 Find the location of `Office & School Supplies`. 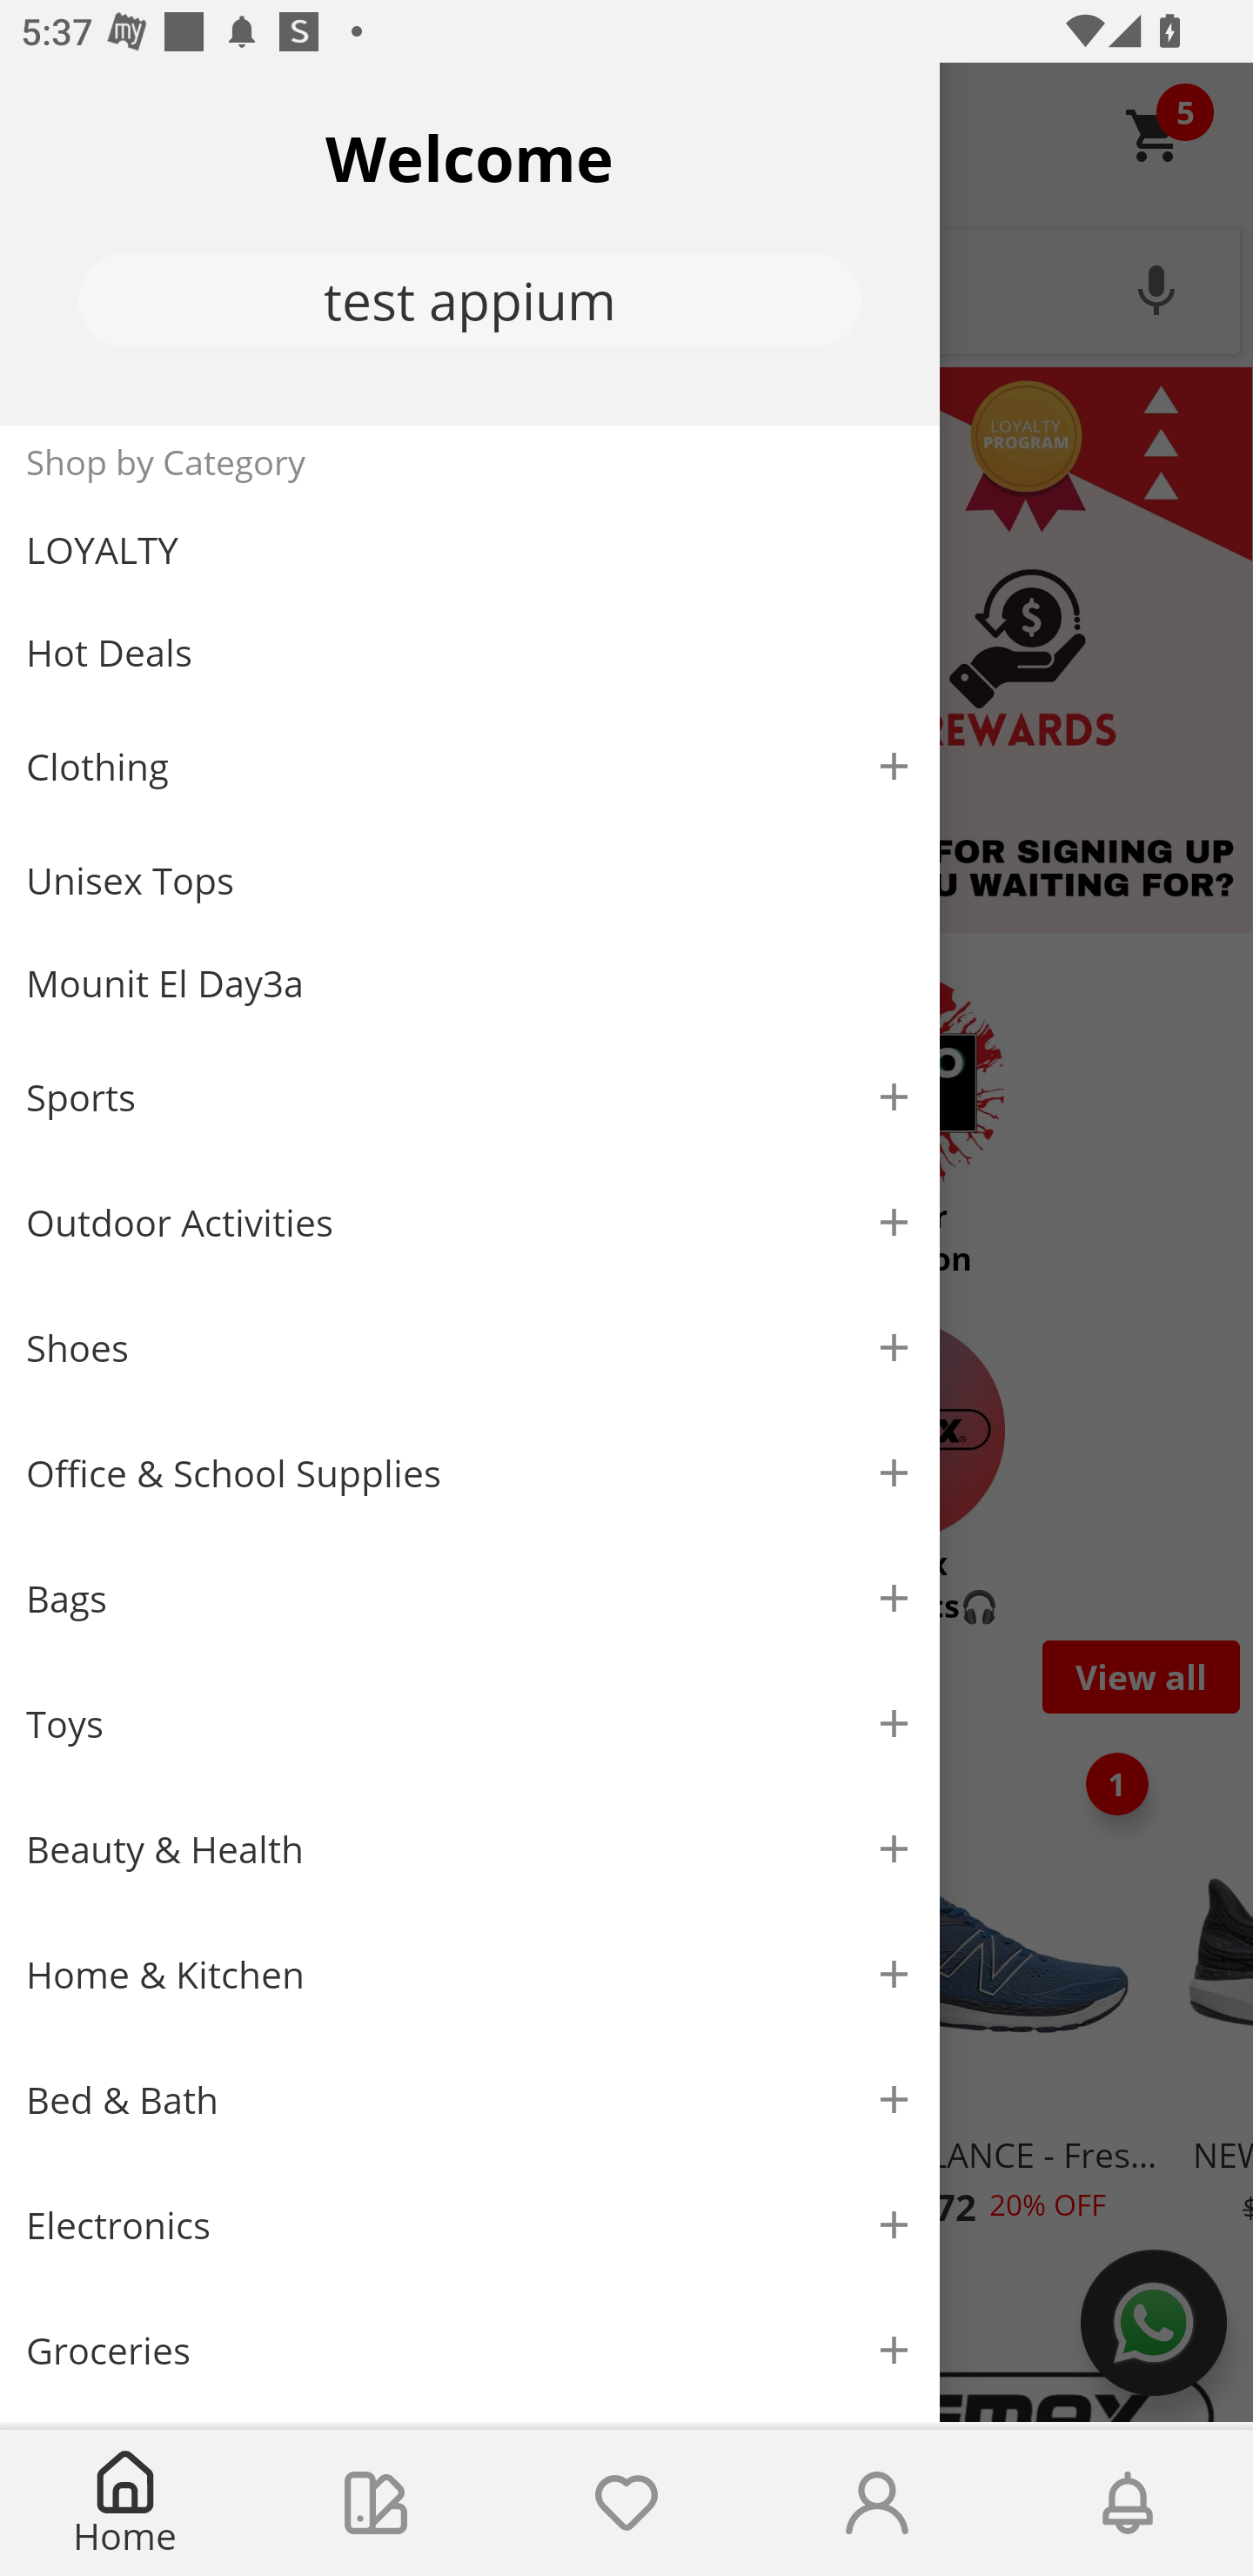

Office & School Supplies is located at coordinates (470, 1473).